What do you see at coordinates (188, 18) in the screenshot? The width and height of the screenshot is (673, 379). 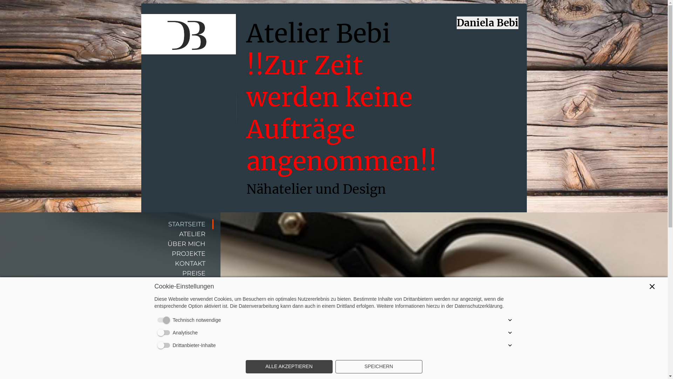 I see ` ` at bounding box center [188, 18].